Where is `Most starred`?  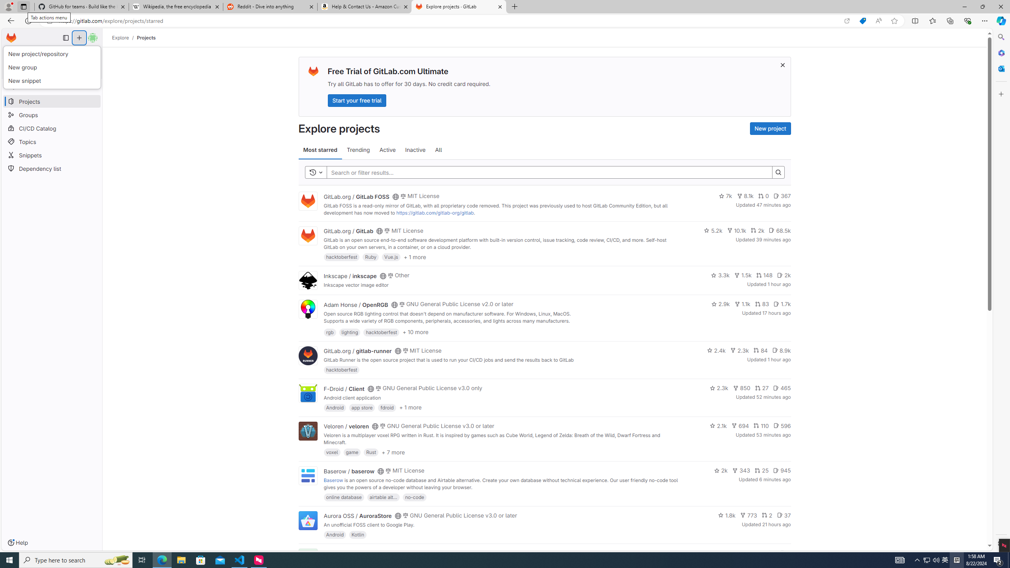
Most starred is located at coordinates (320, 150).